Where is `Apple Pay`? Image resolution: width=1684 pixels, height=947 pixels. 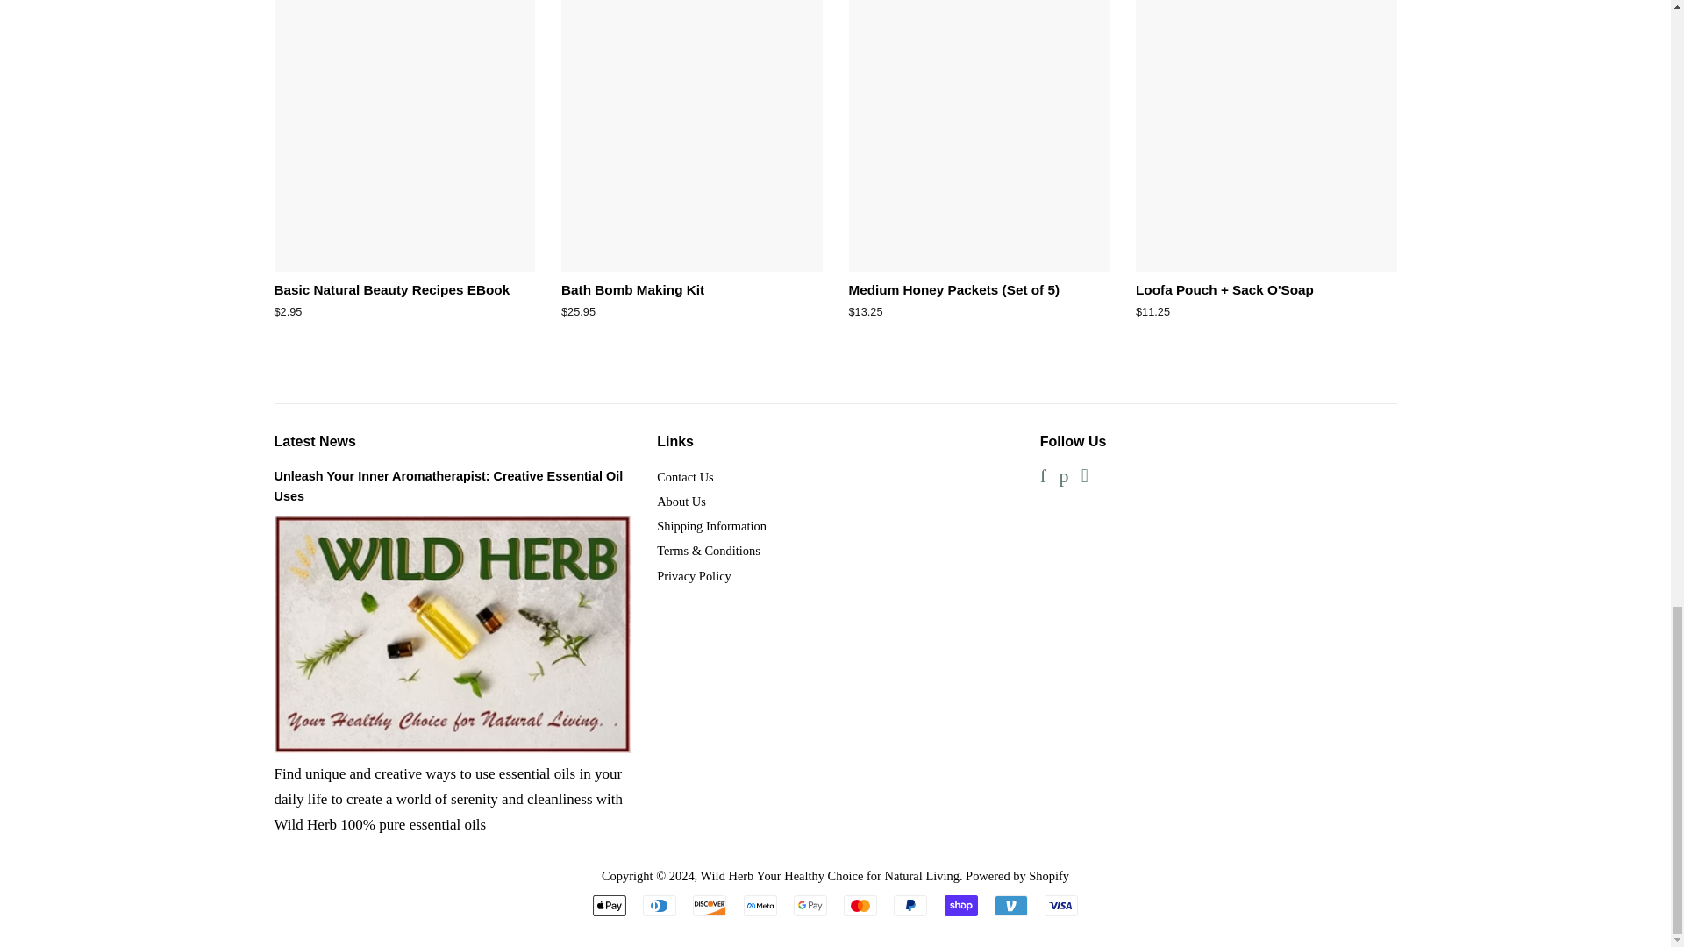 Apple Pay is located at coordinates (609, 905).